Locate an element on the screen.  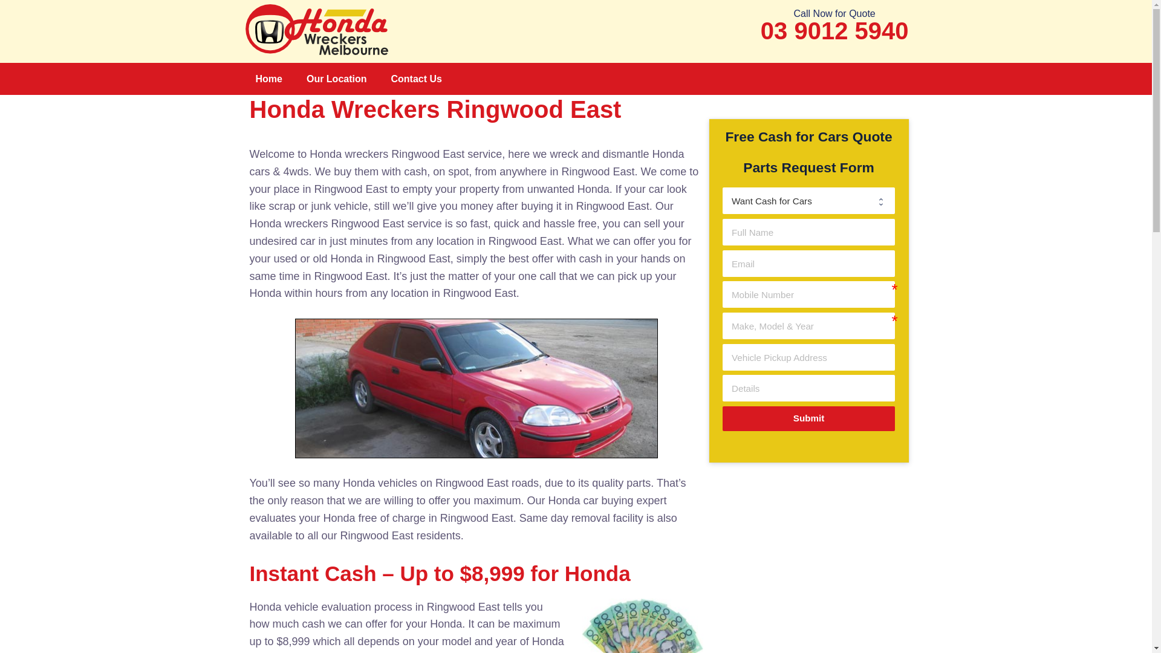
Honda Wreckers Melbourne is located at coordinates (319, 30).